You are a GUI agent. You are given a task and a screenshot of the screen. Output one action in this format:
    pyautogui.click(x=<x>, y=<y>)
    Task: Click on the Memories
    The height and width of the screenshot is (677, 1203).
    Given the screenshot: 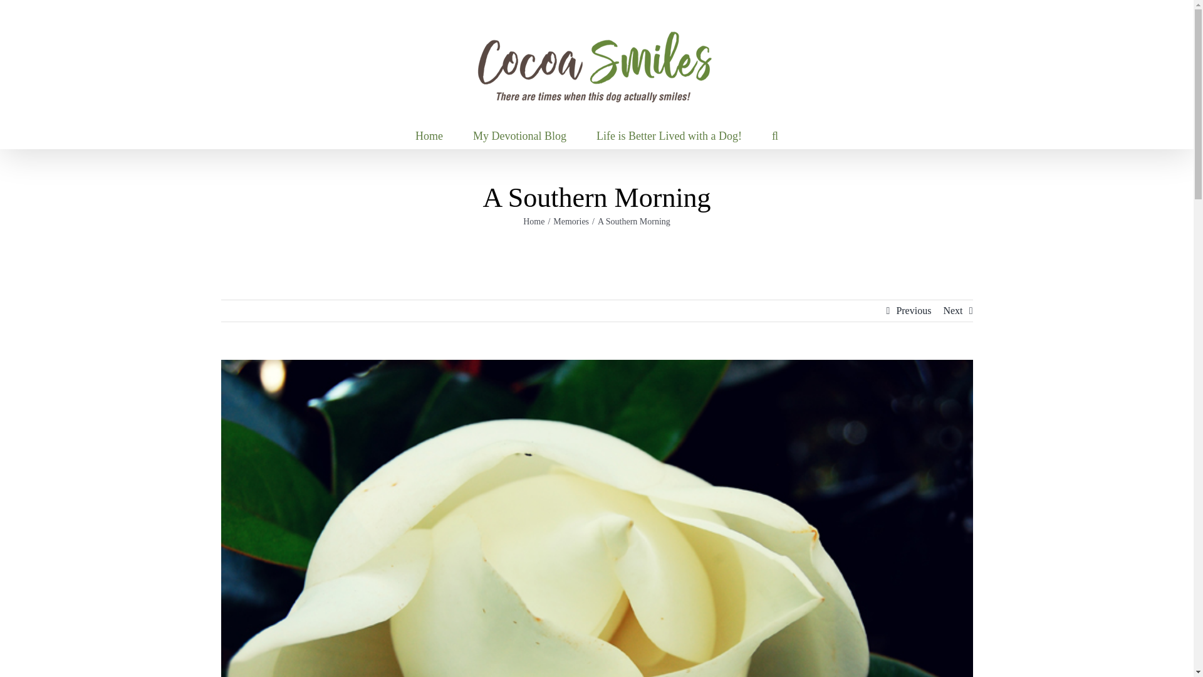 What is the action you would take?
    pyautogui.click(x=571, y=221)
    